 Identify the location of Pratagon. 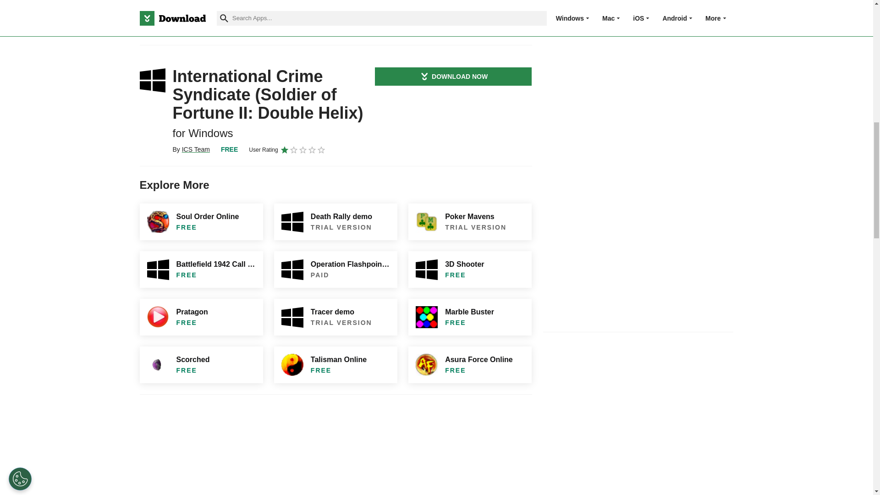
(201, 317).